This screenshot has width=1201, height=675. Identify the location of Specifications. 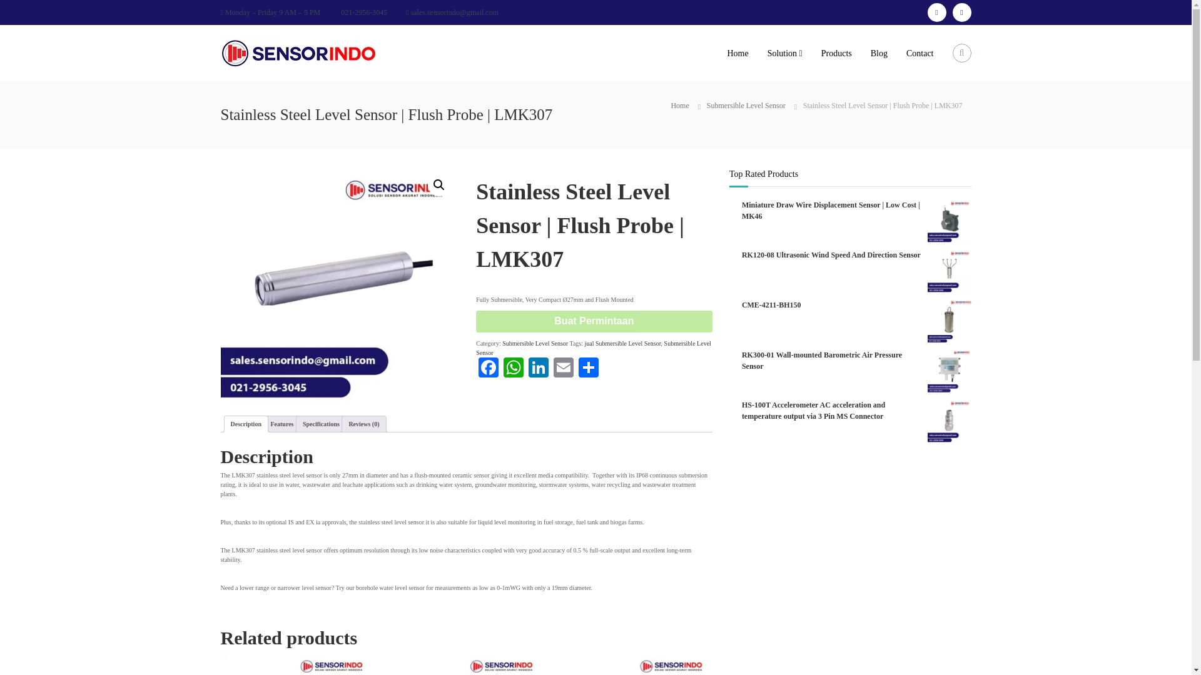
(321, 424).